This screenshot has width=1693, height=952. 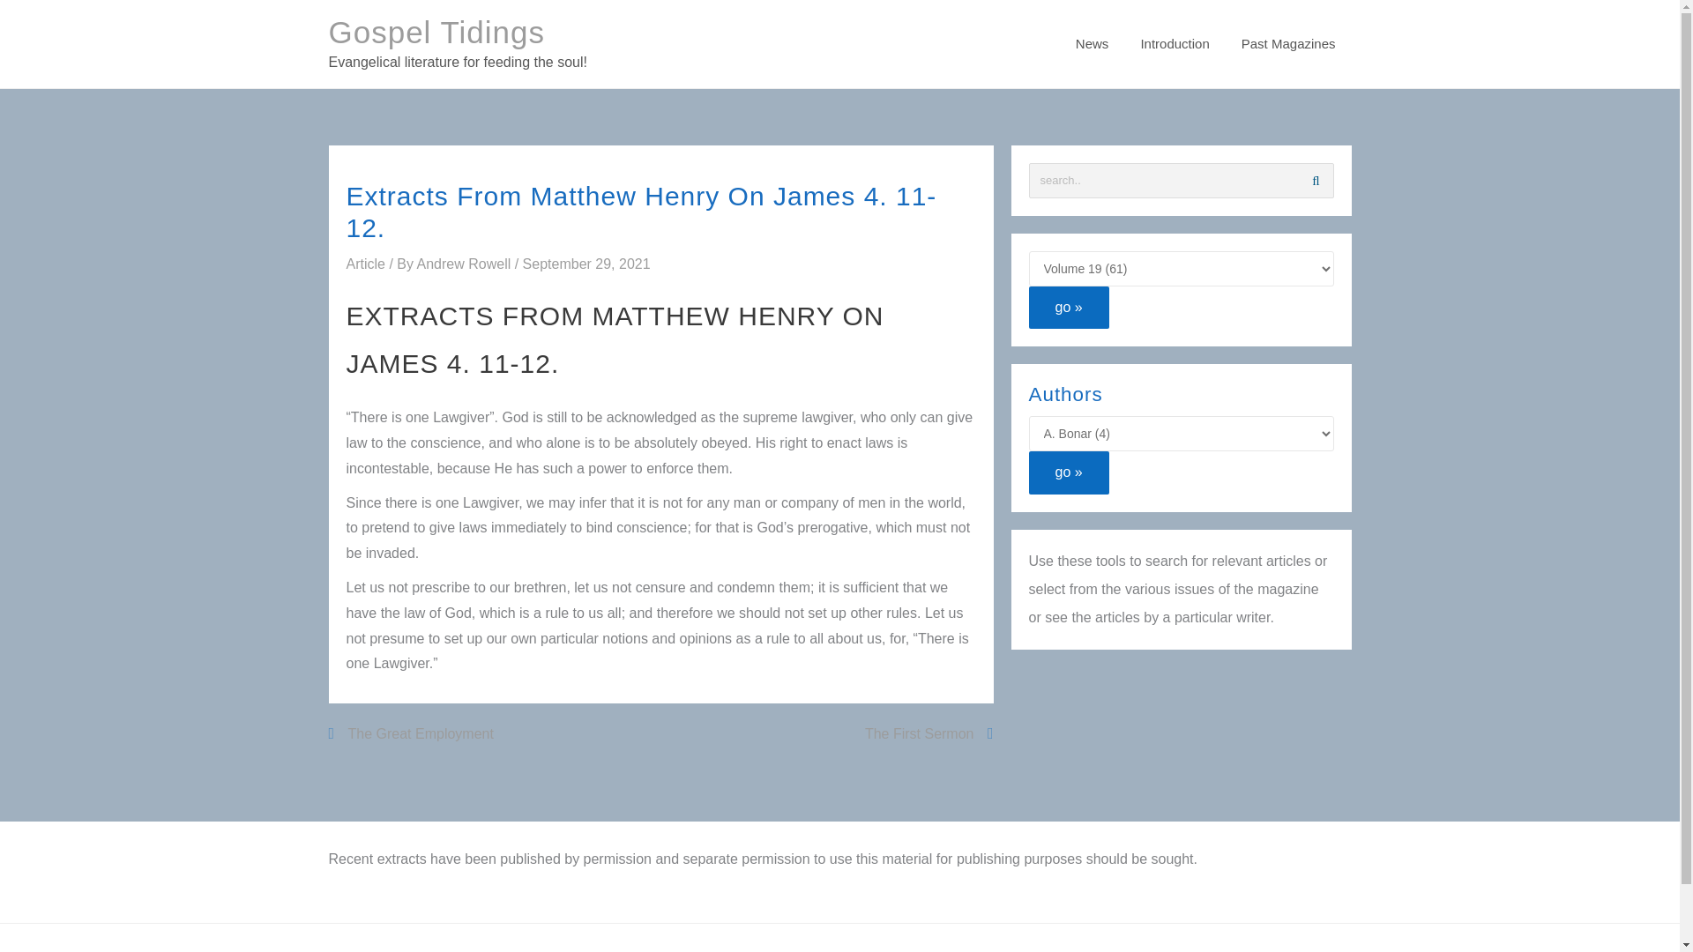 I want to click on Article, so click(x=364, y=263).